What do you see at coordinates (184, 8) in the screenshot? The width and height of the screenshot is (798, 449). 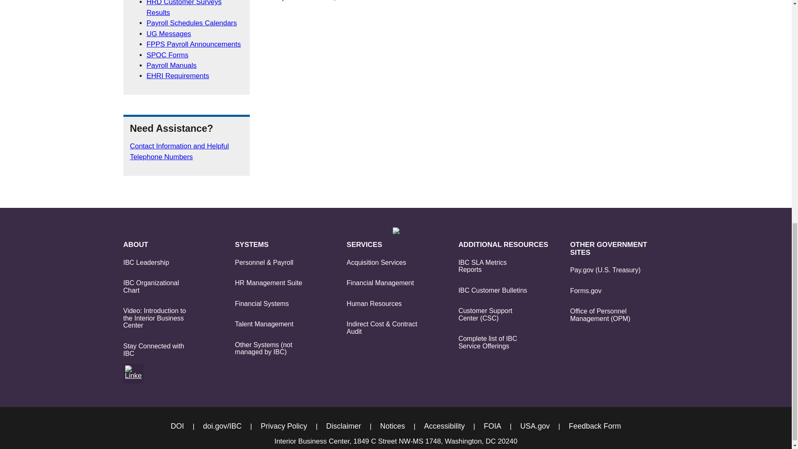 I see `HRD Customer Surveys Results` at bounding box center [184, 8].